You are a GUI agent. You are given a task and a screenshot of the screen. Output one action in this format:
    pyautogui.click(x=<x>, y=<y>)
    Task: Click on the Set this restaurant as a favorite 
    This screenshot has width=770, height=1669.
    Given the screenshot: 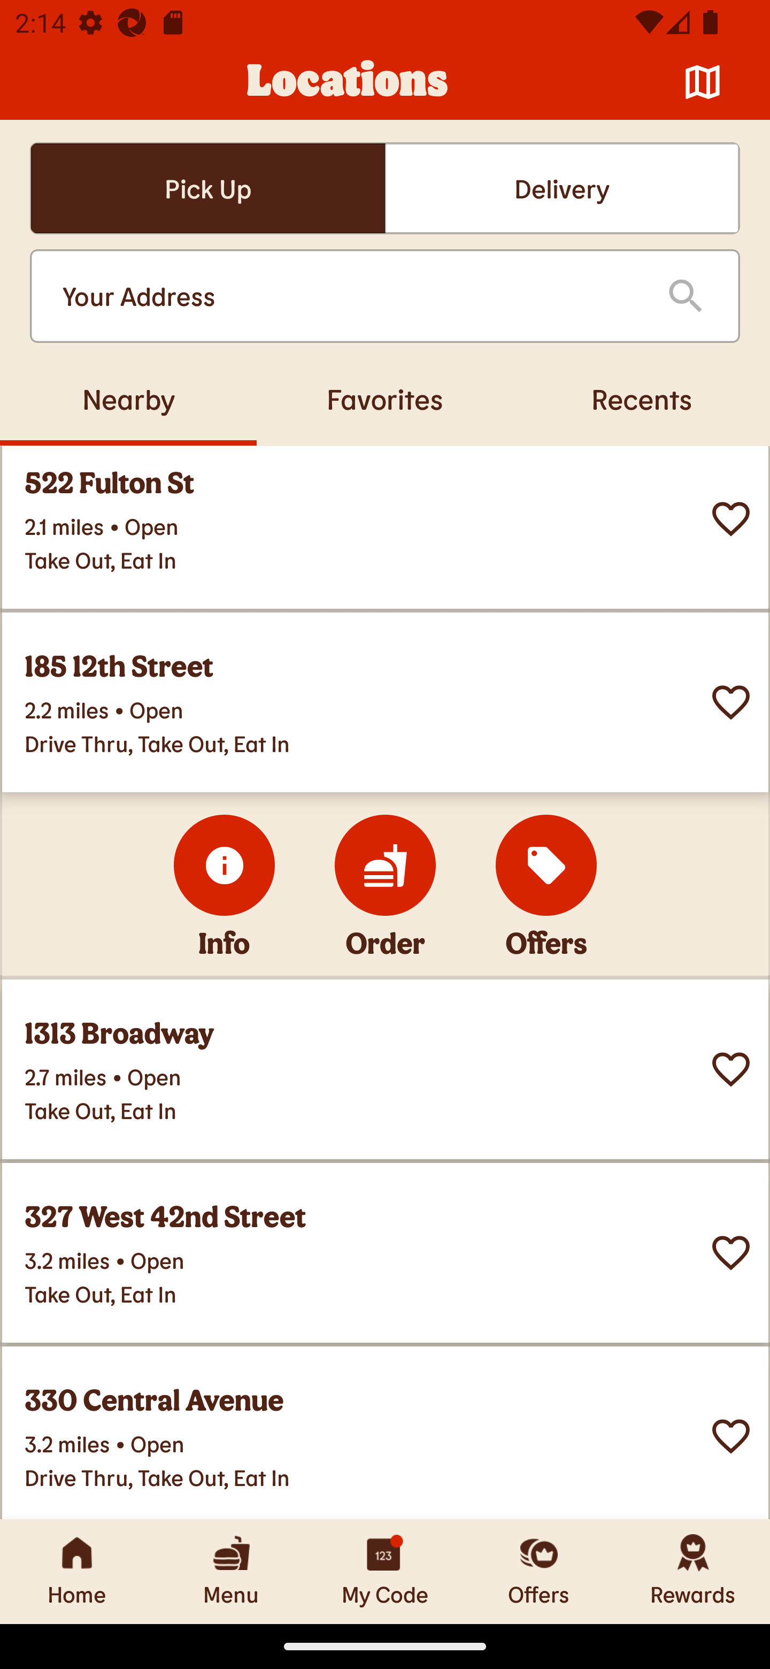 What is the action you would take?
    pyautogui.click(x=731, y=1436)
    